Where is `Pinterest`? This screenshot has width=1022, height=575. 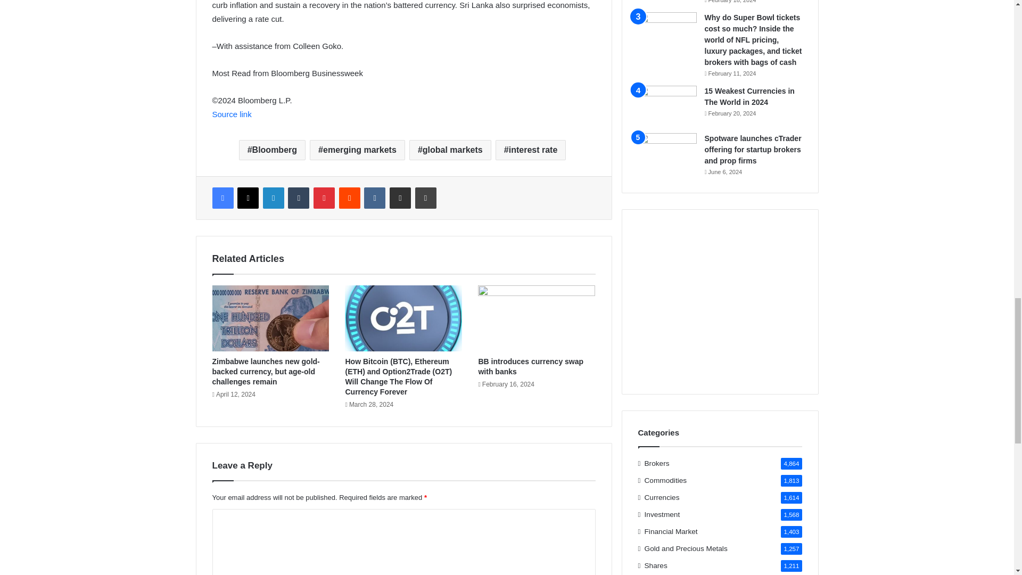 Pinterest is located at coordinates (324, 198).